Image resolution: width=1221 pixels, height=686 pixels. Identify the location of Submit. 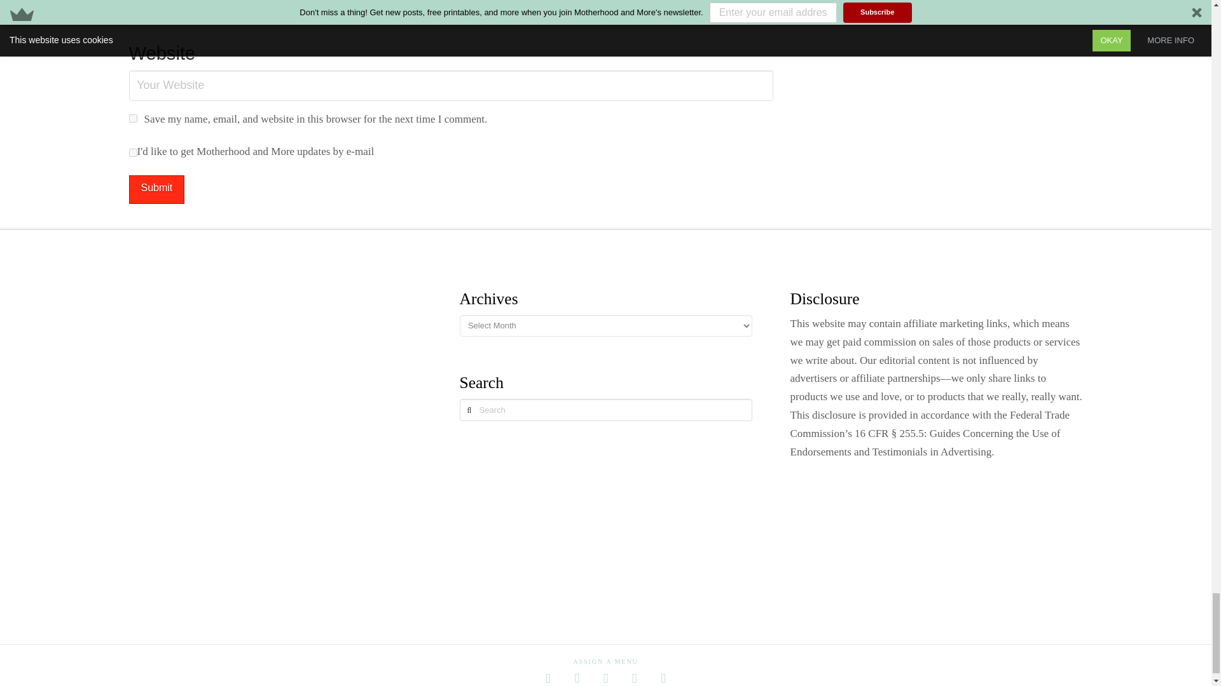
(156, 189).